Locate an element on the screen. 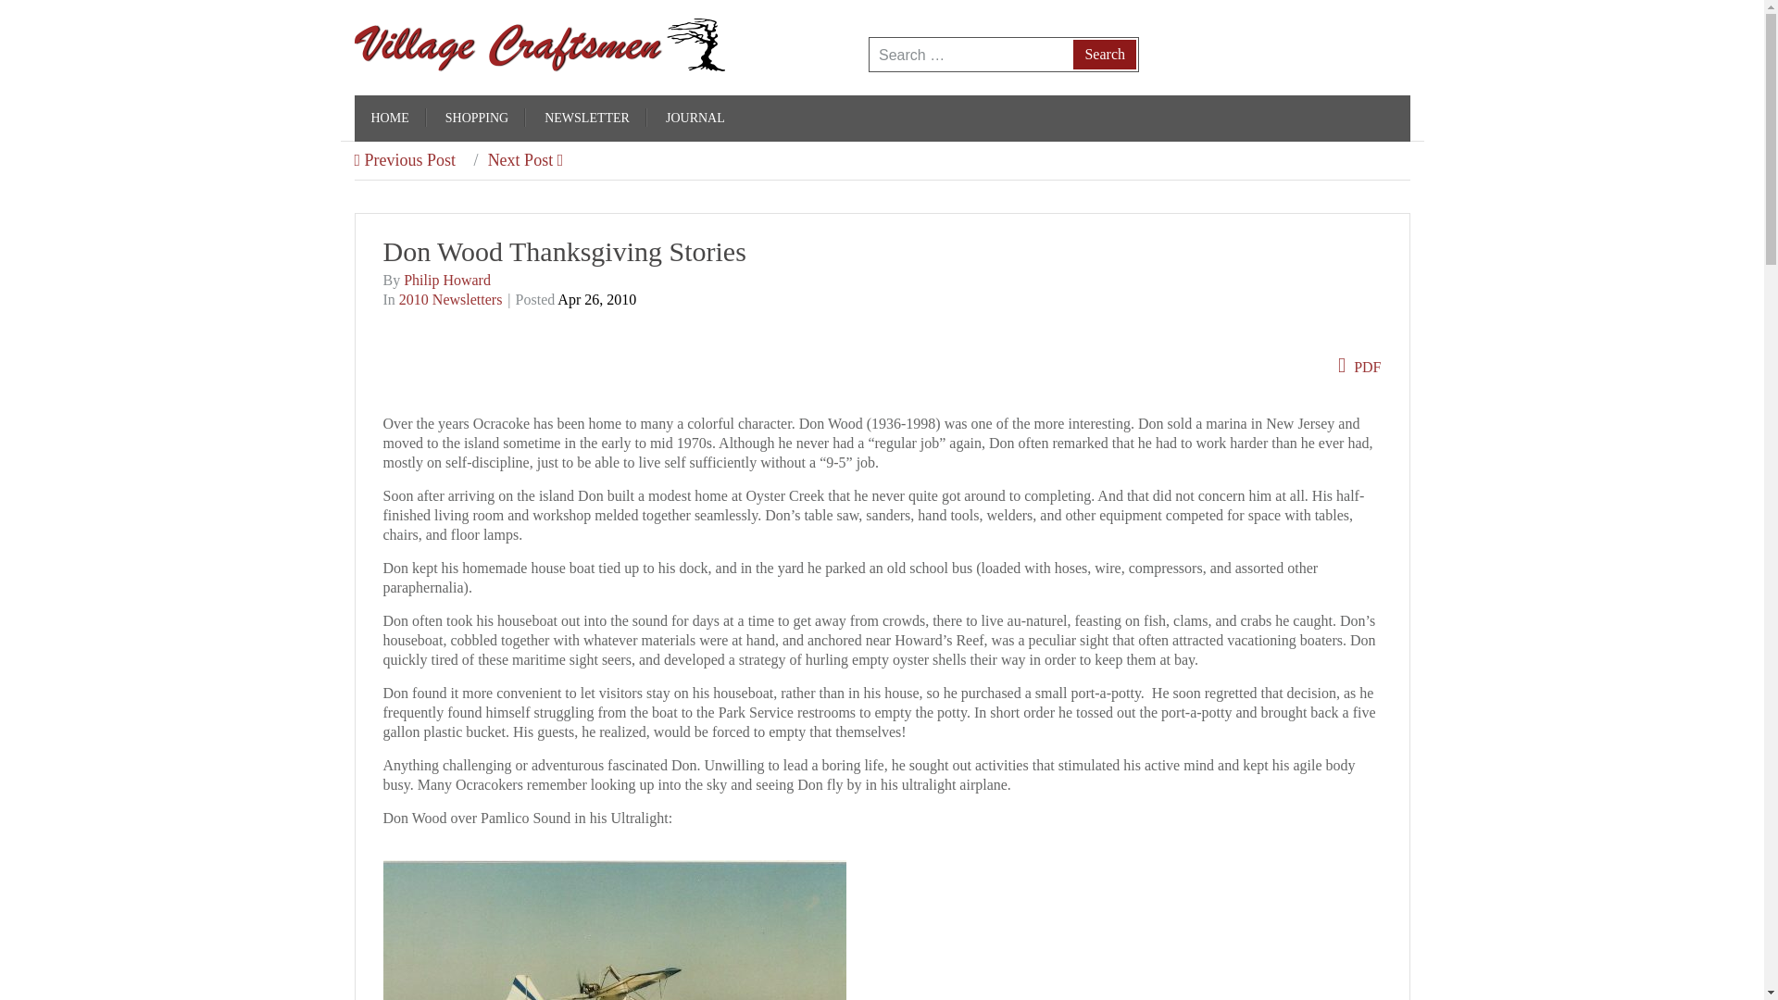 This screenshot has width=1778, height=1000. HOME is located at coordinates (389, 119).